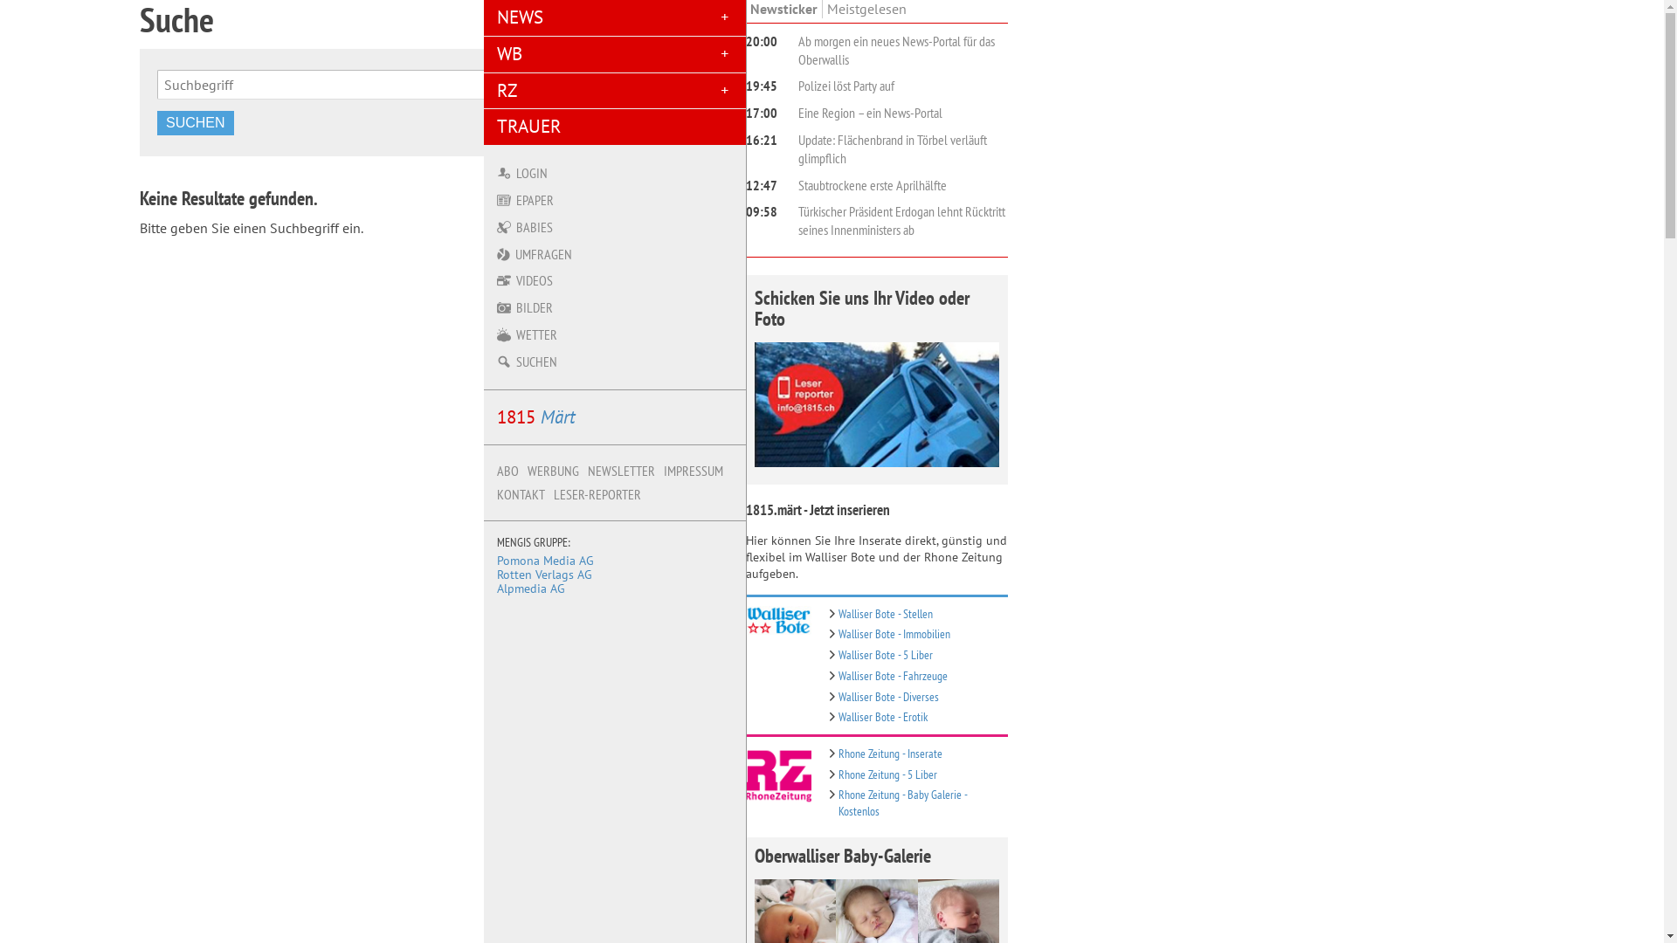 Image resolution: width=1677 pixels, height=943 pixels. Describe the element at coordinates (508, 471) in the screenshot. I see `ABO` at that location.